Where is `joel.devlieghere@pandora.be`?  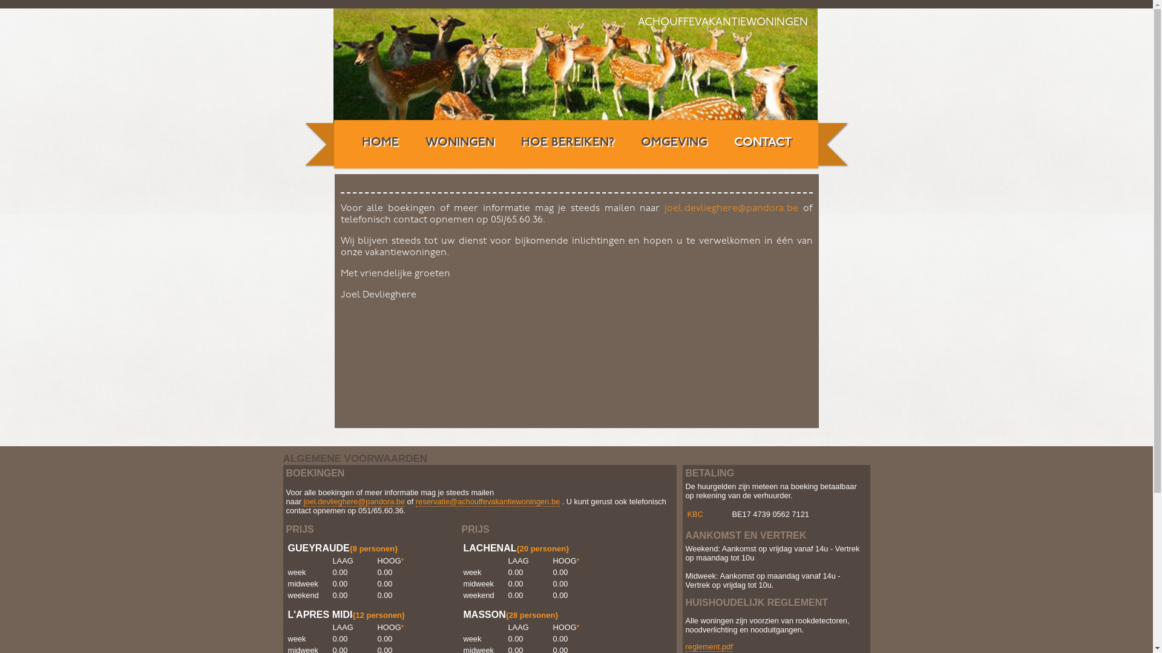 joel.devlieghere@pandora.be is located at coordinates (731, 209).